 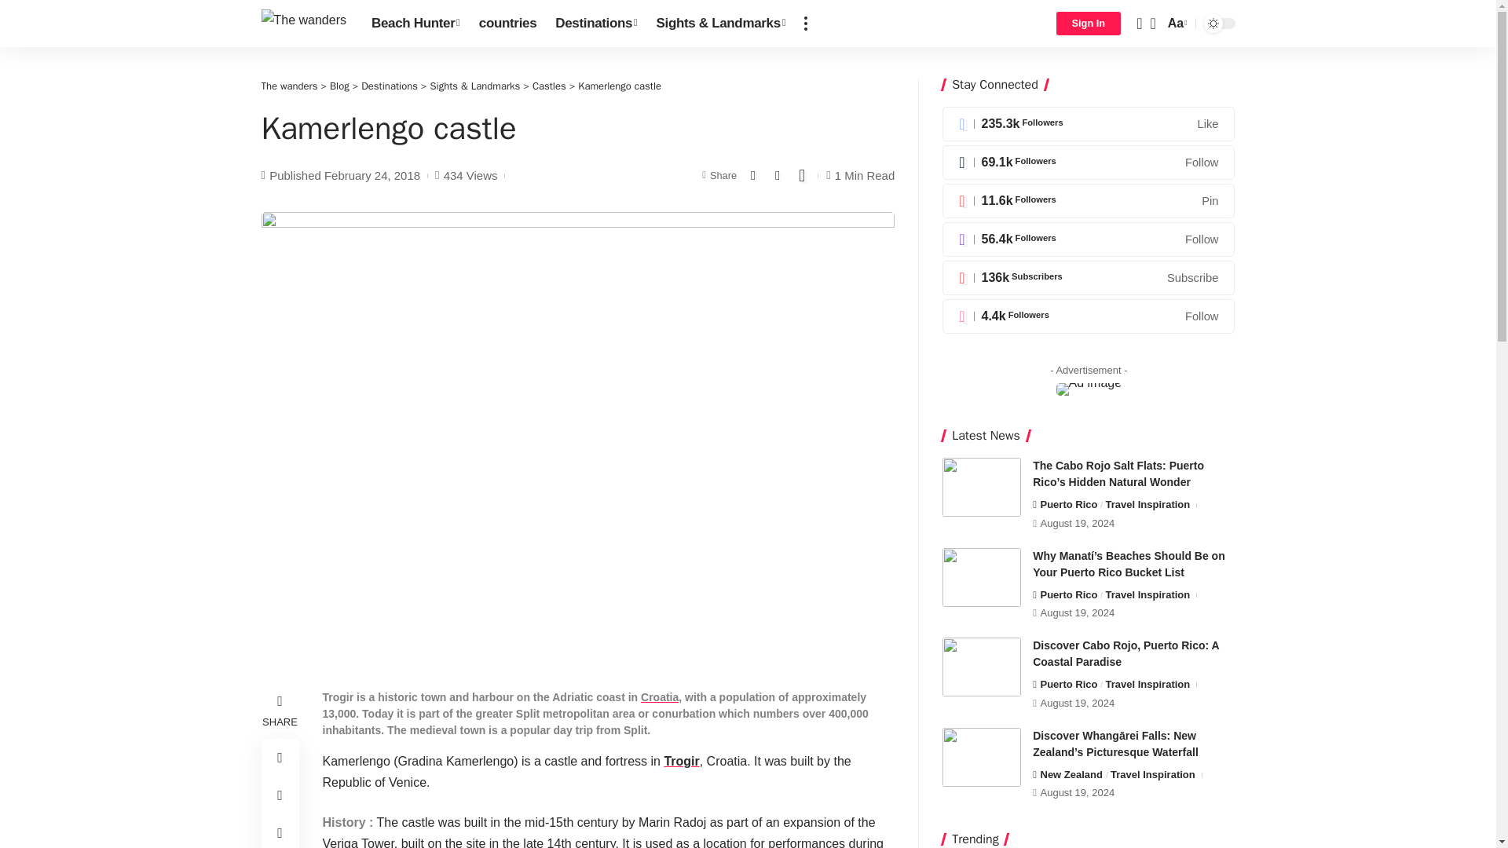 What do you see at coordinates (415, 24) in the screenshot?
I see `Beach Hunter` at bounding box center [415, 24].